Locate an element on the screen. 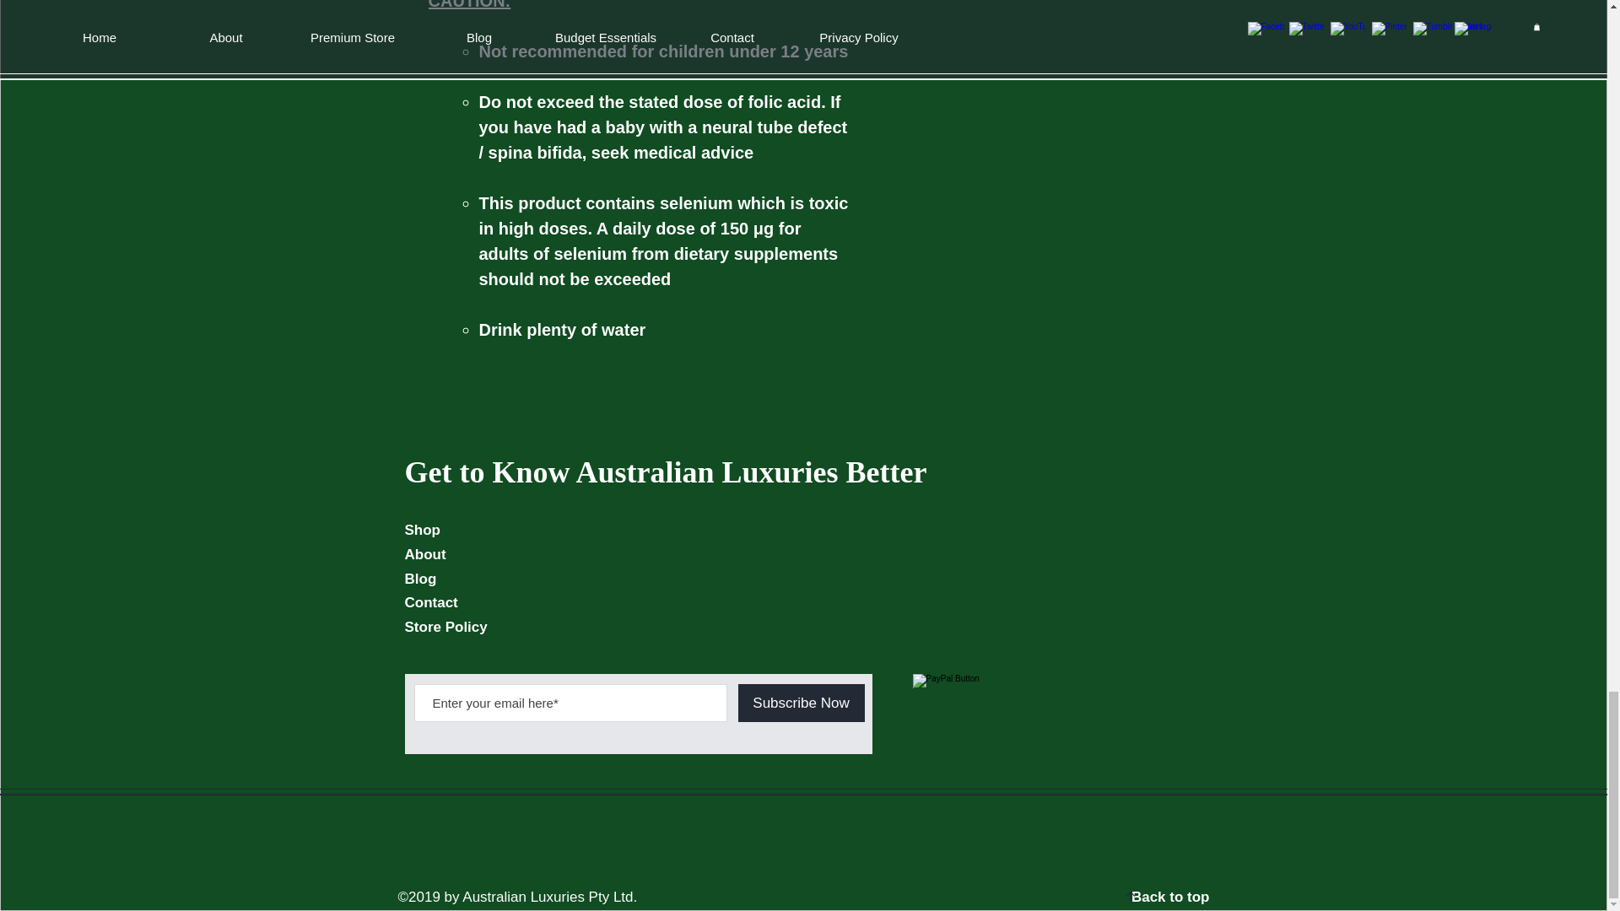  Back to top is located at coordinates (1170, 898).